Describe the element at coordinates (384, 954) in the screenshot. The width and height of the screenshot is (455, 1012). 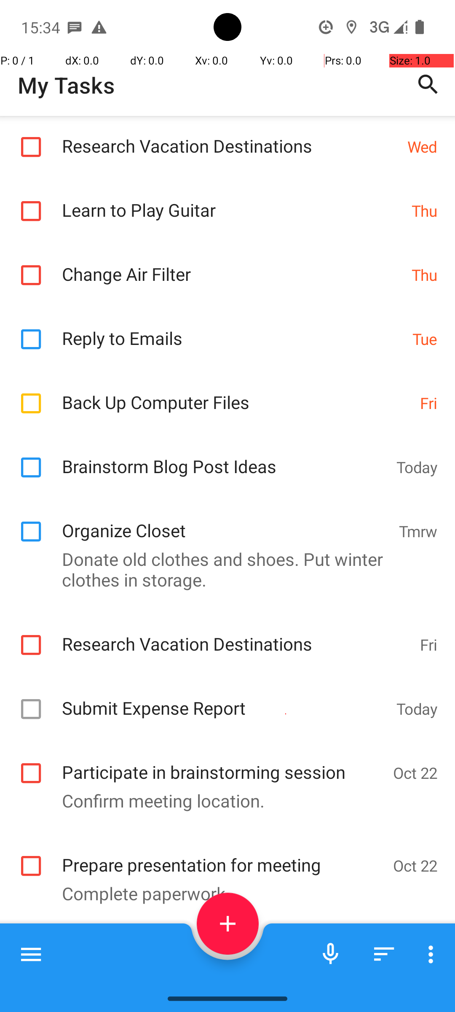
I see `Sort` at that location.